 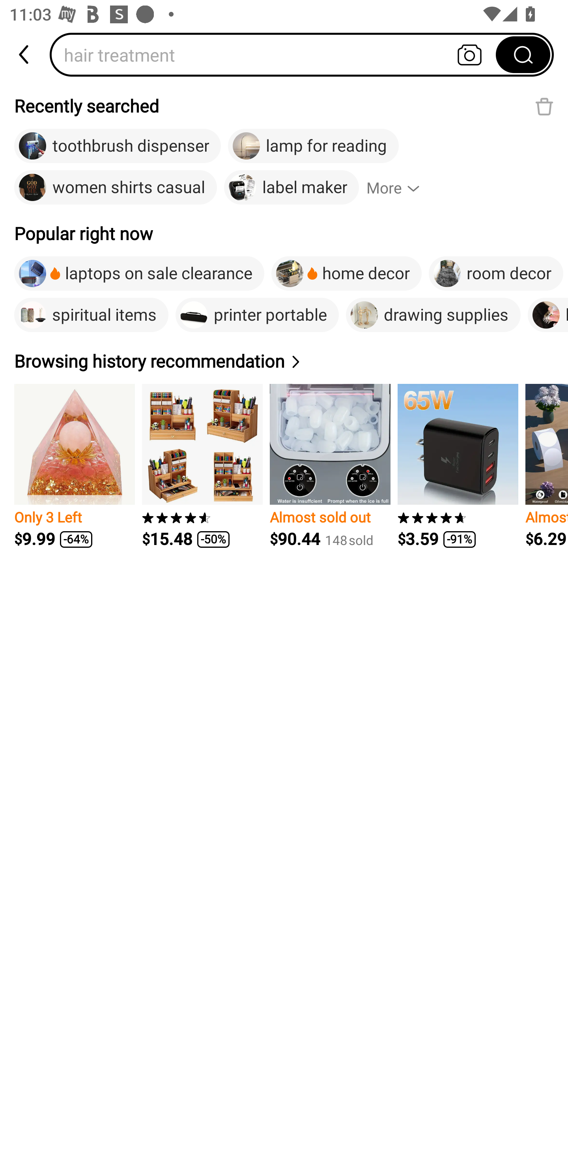 What do you see at coordinates (92, 315) in the screenshot?
I see `spiritual items` at bounding box center [92, 315].